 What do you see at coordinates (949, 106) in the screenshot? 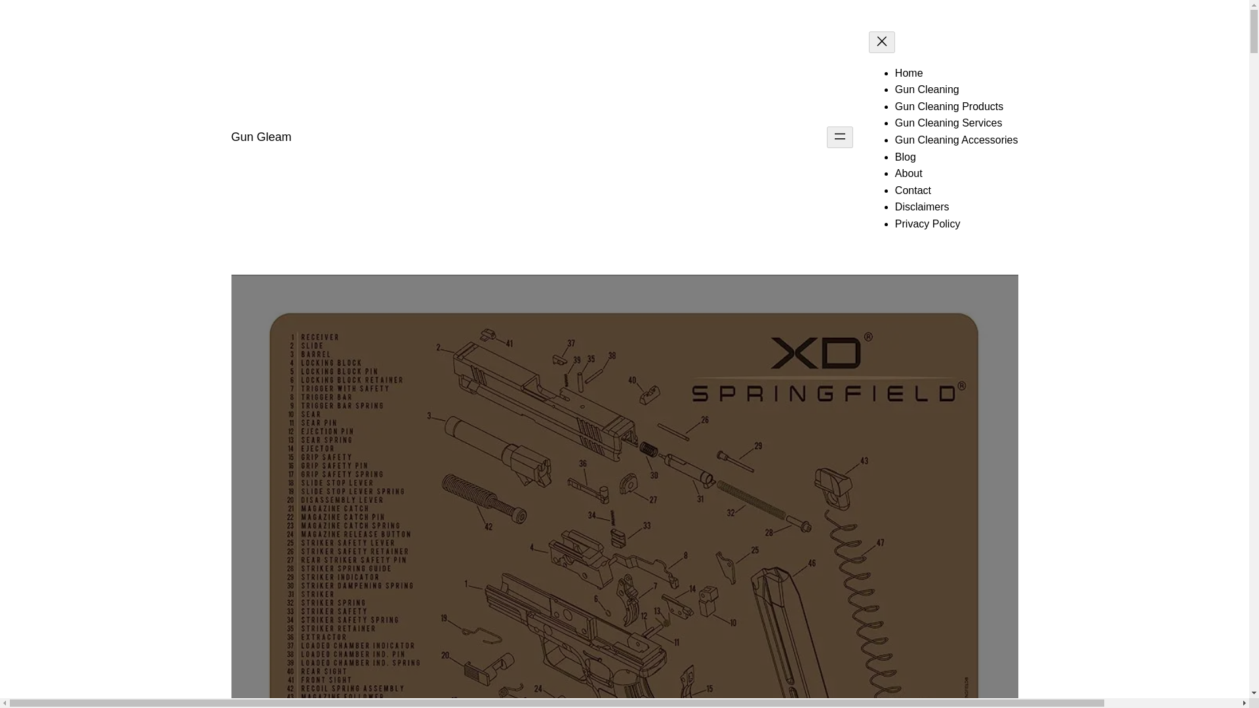
I see `Gun Cleaning Products` at bounding box center [949, 106].